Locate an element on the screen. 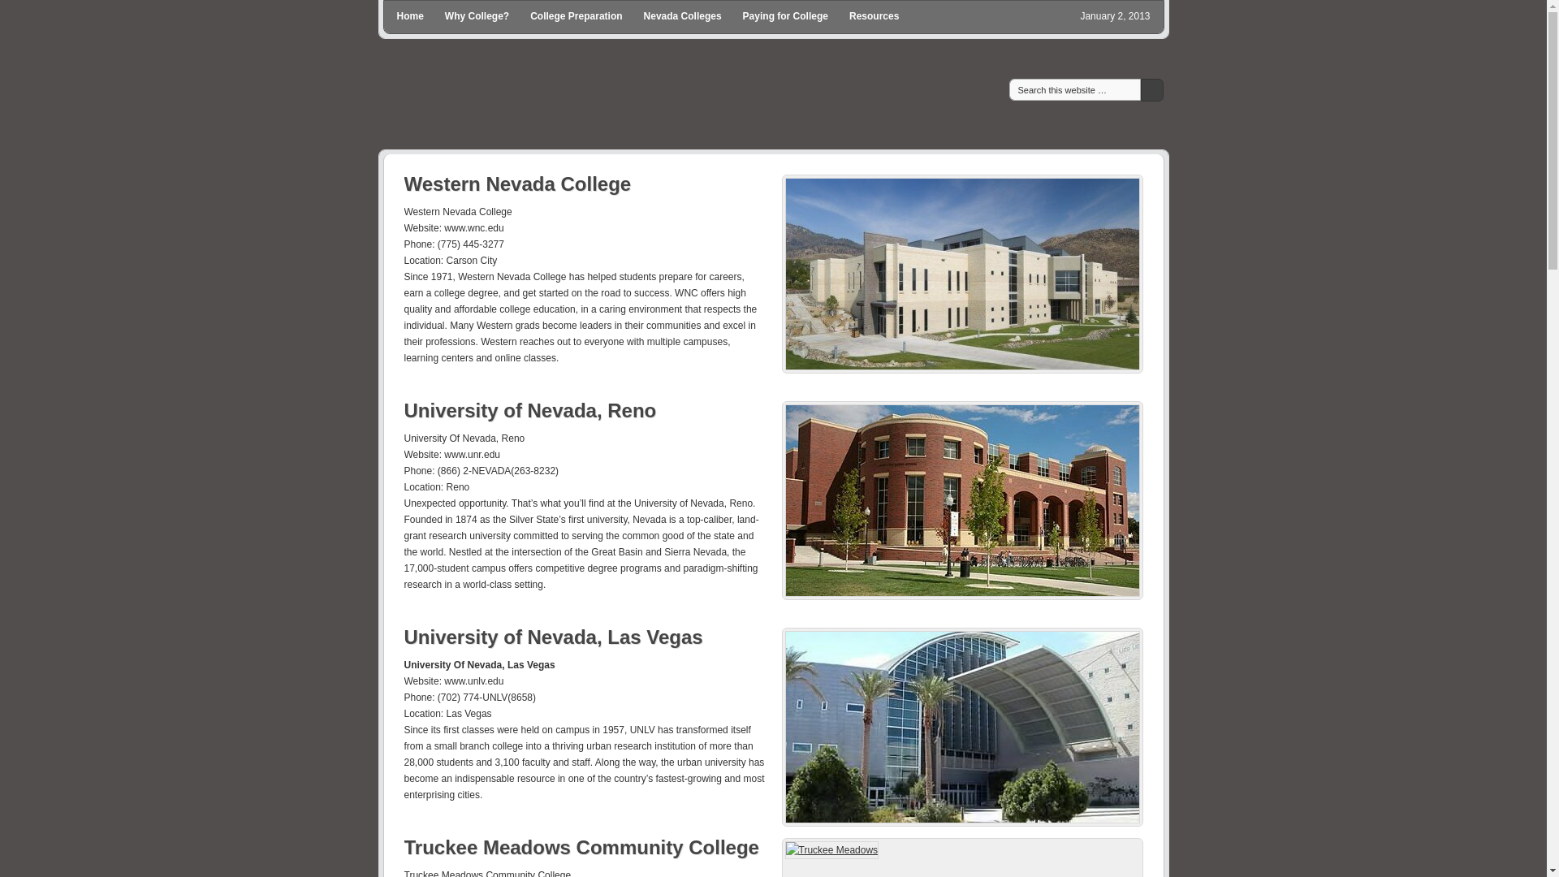 The image size is (1559, 877). Why College? is located at coordinates (477, 16).